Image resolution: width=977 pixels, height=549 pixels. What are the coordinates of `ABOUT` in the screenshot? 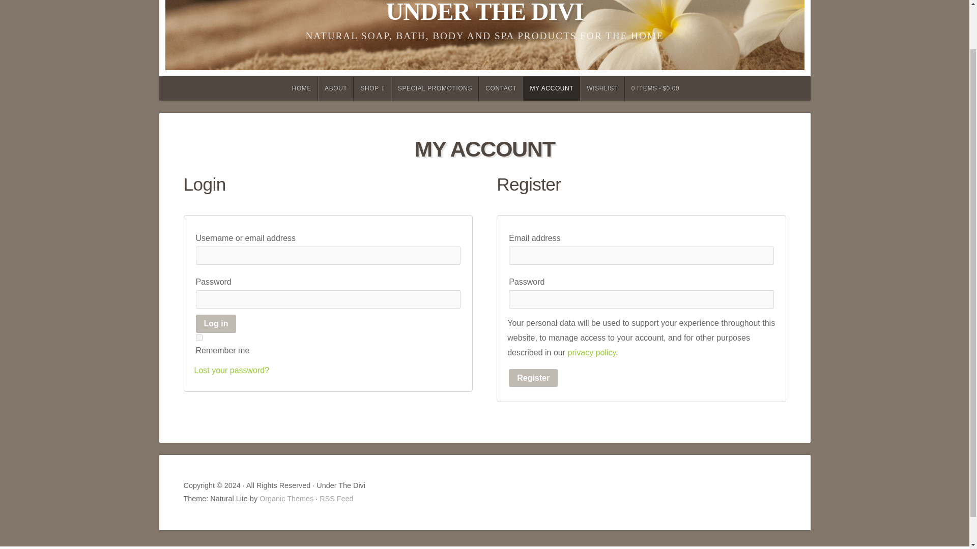 It's located at (336, 88).